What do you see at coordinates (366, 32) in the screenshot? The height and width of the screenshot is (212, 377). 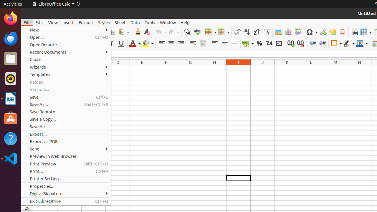 I see `Freeze Rows and Columns` at bounding box center [366, 32].